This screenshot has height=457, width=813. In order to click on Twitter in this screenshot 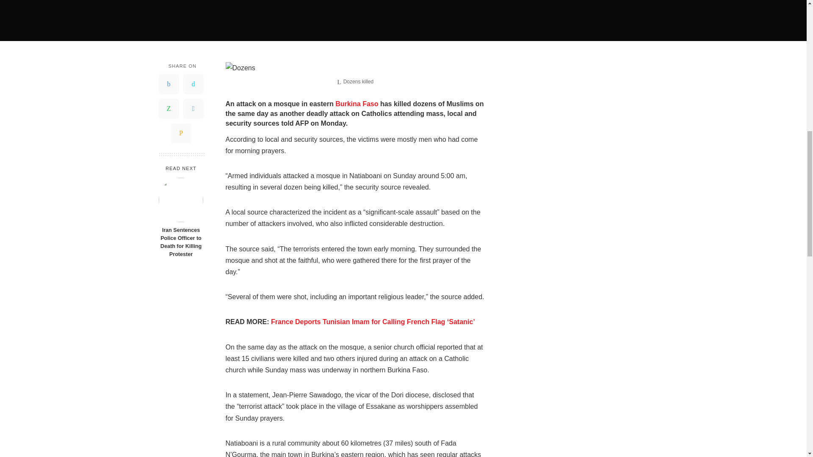, I will do `click(193, 84)`.